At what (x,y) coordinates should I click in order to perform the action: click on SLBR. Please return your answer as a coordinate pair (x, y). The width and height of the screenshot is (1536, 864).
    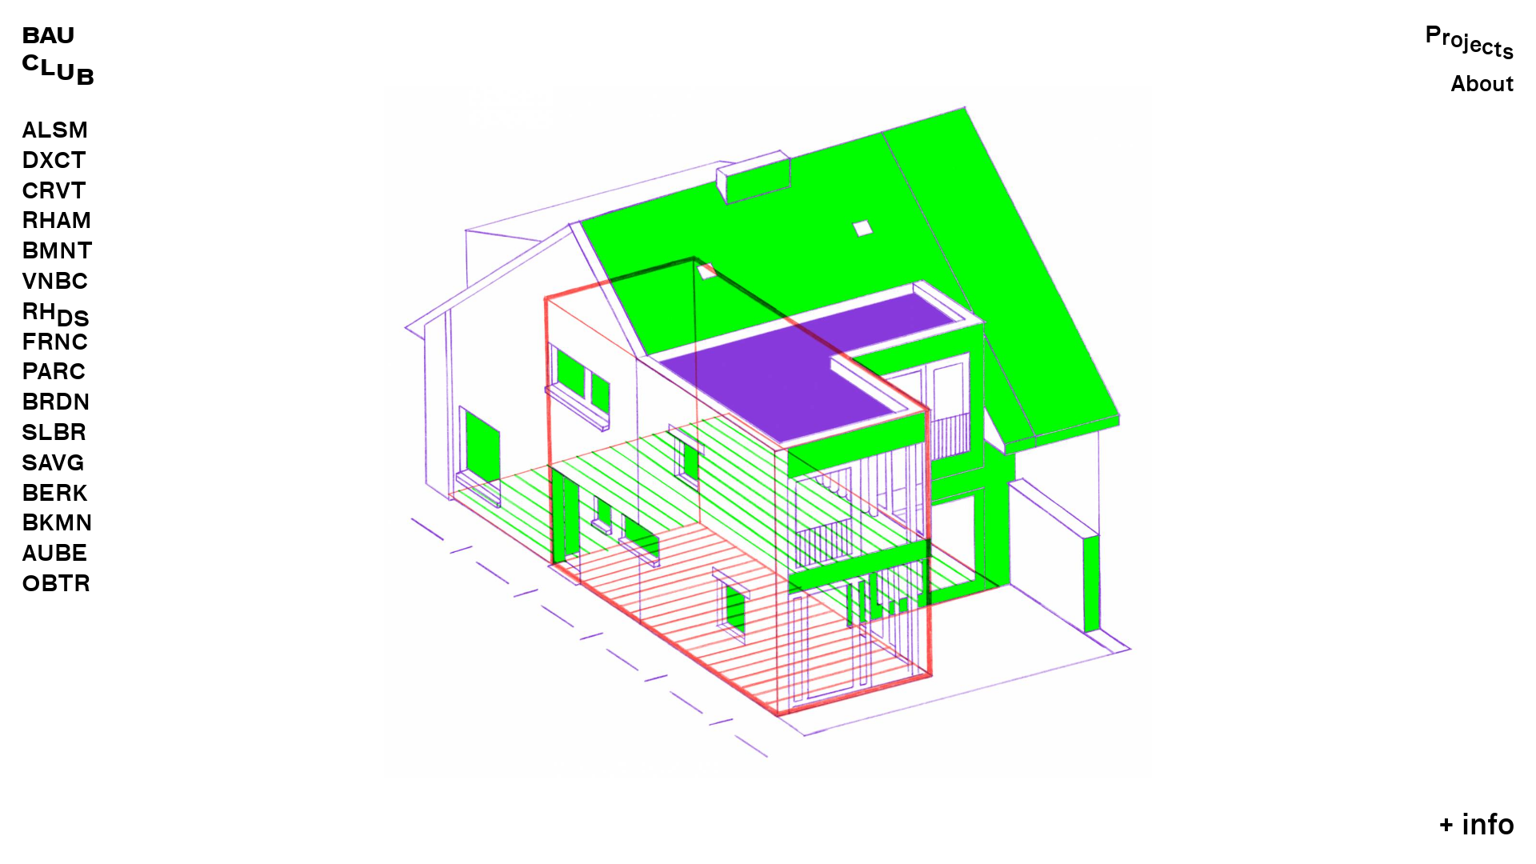
    Looking at the image, I should click on (54, 432).